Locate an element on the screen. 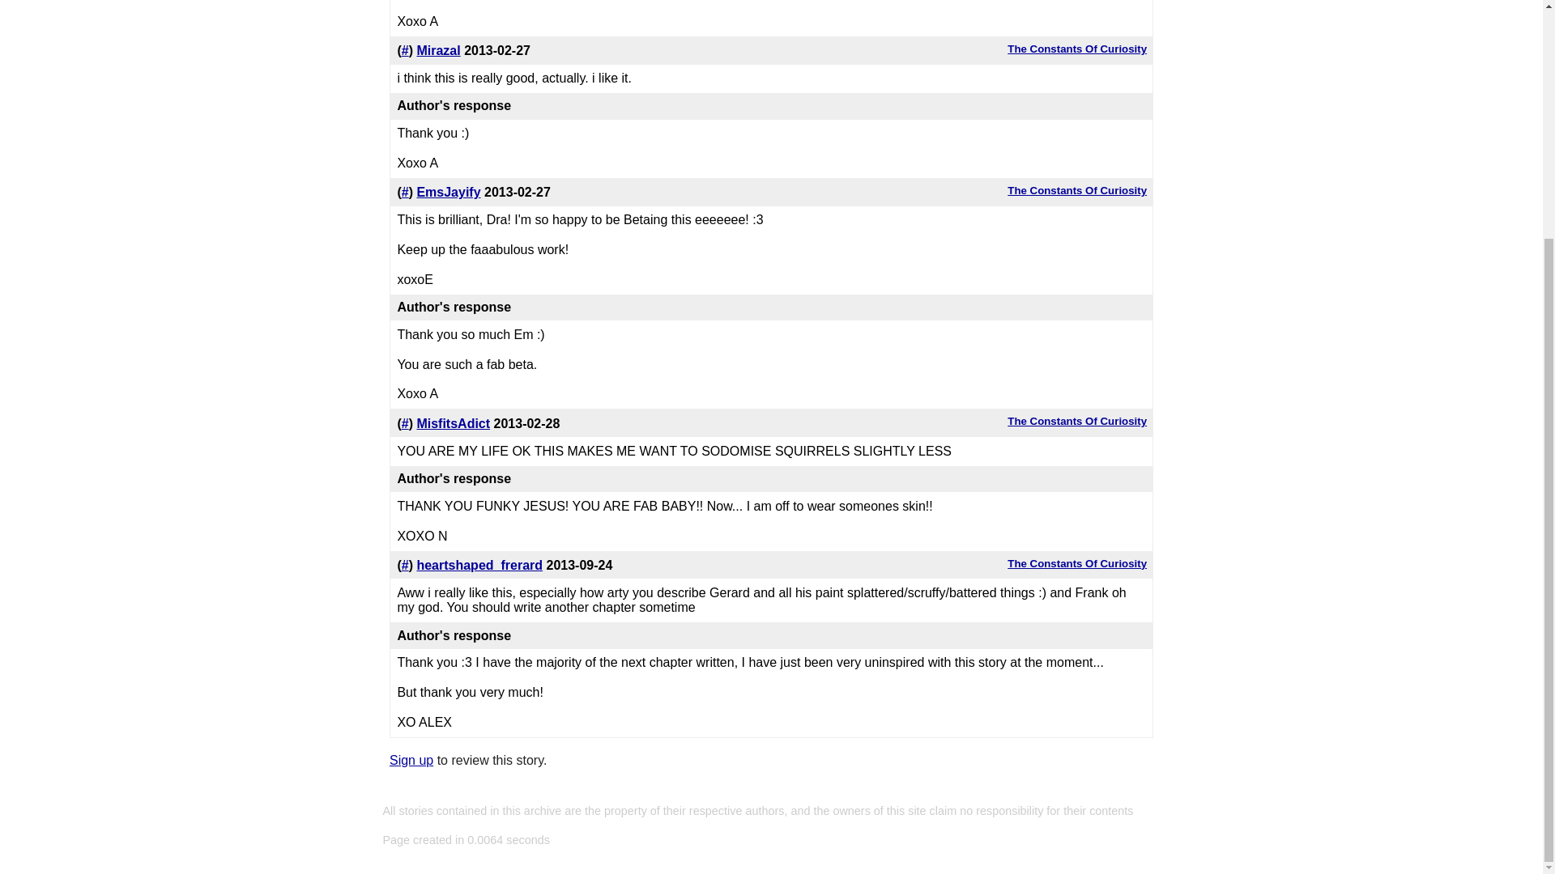  2013-02-27 20:27:18 is located at coordinates (496, 50).